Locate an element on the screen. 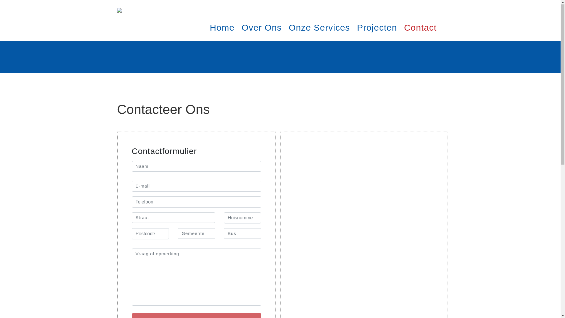 This screenshot has height=318, width=565. Onze Services is located at coordinates (319, 28).